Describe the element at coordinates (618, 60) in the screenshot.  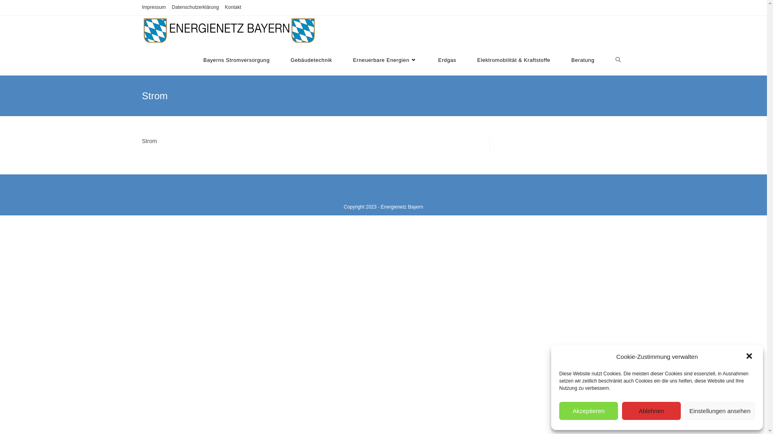
I see `Toggle website search` at that location.